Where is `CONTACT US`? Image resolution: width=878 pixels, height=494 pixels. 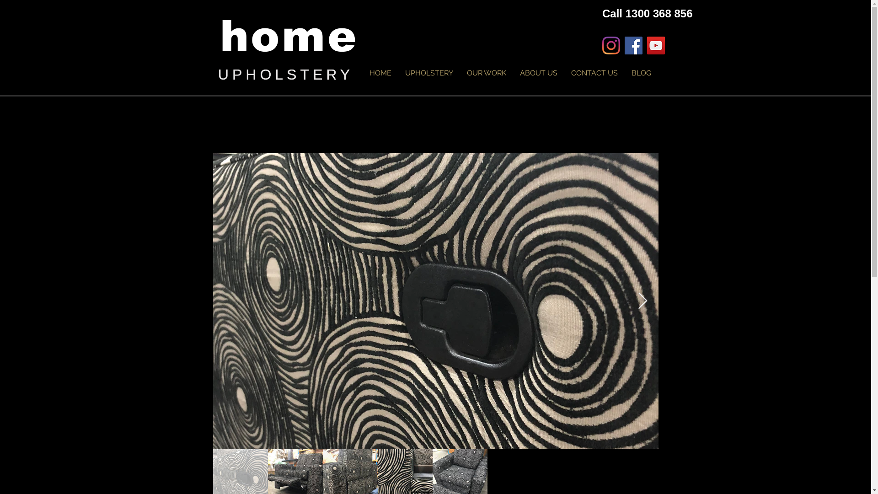 CONTACT US is located at coordinates (594, 73).